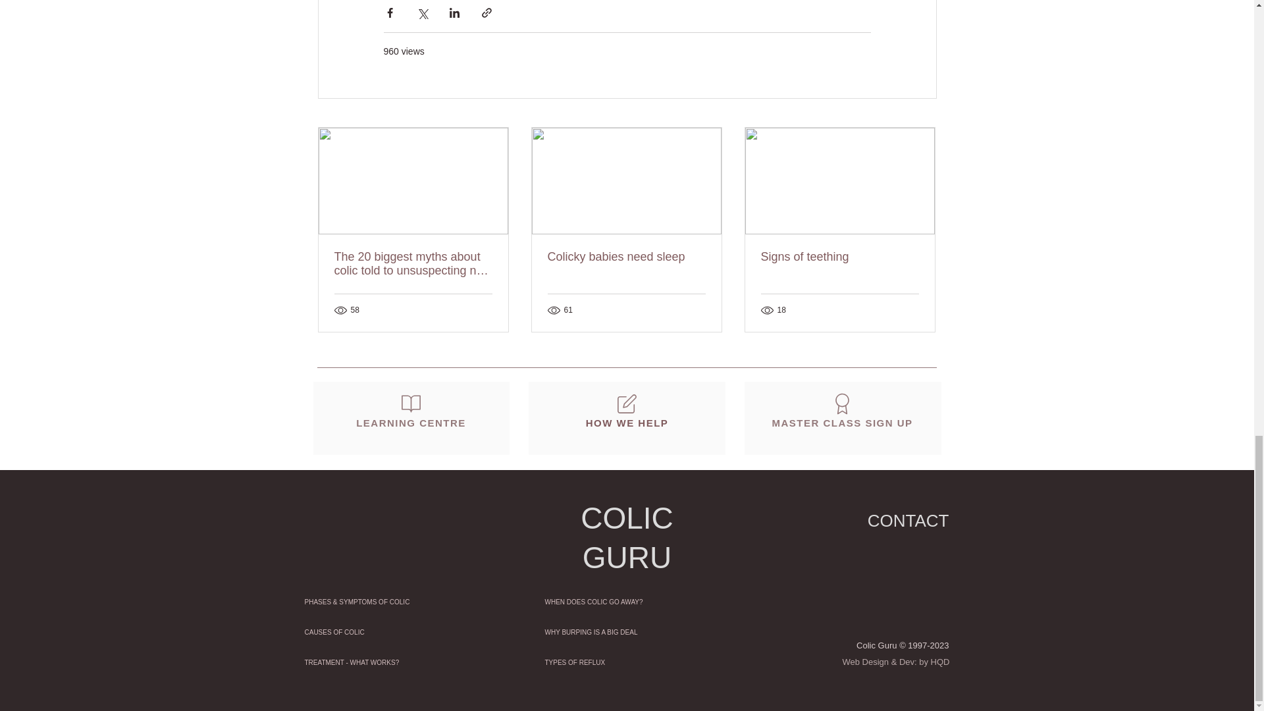  I want to click on Signs of teething, so click(839, 257).